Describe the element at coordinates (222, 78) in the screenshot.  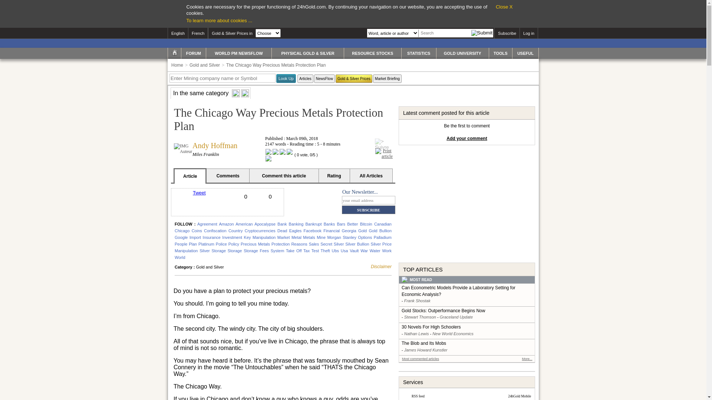
I see `Enter name or Symbol` at that location.